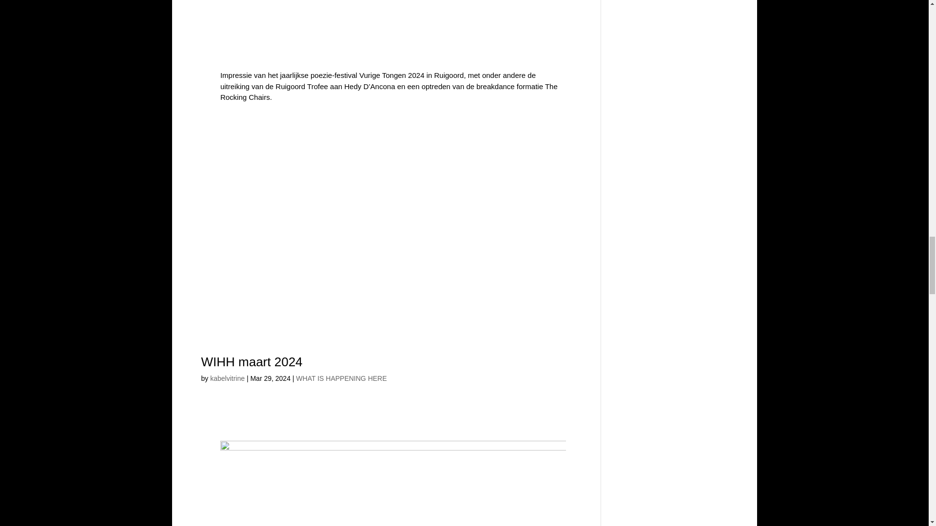 The image size is (936, 526). What do you see at coordinates (227, 378) in the screenshot?
I see `kabelvitrine` at bounding box center [227, 378].